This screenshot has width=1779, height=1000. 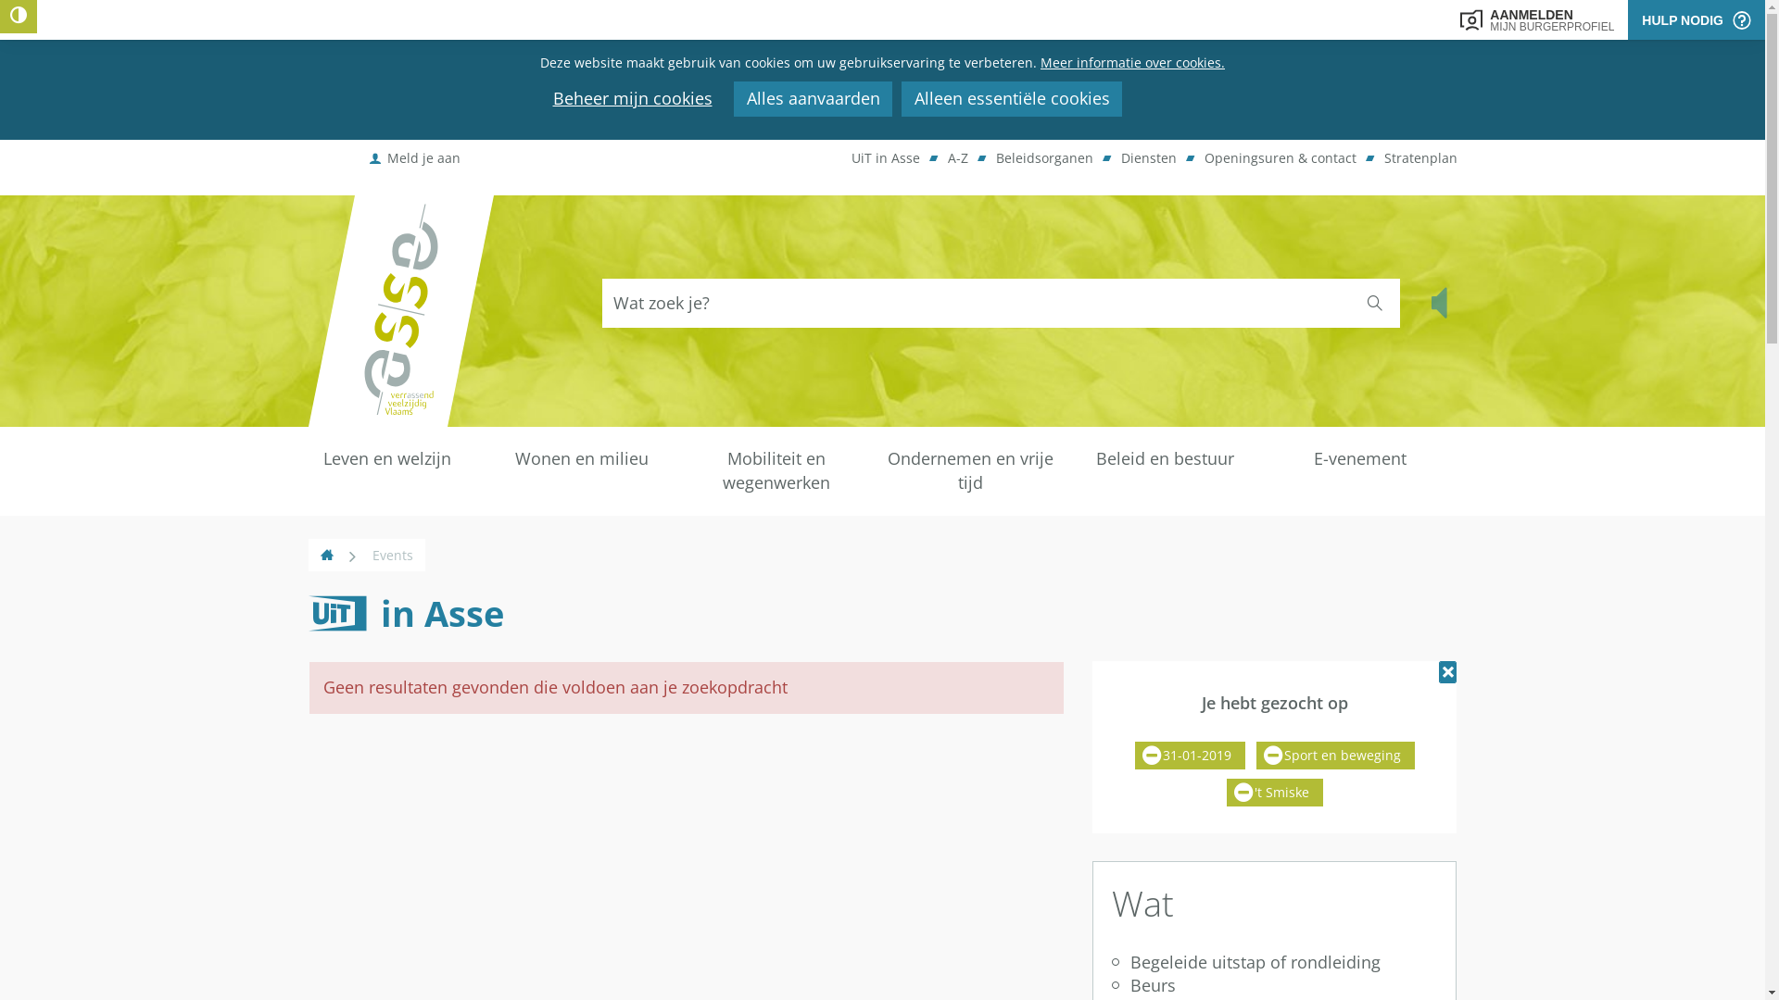 I want to click on Gemeente Asse, so click(x=400, y=311).